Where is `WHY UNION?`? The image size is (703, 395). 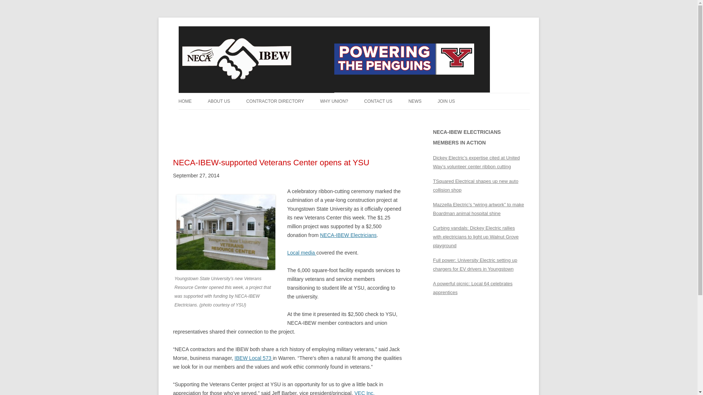
WHY UNION? is located at coordinates (334, 101).